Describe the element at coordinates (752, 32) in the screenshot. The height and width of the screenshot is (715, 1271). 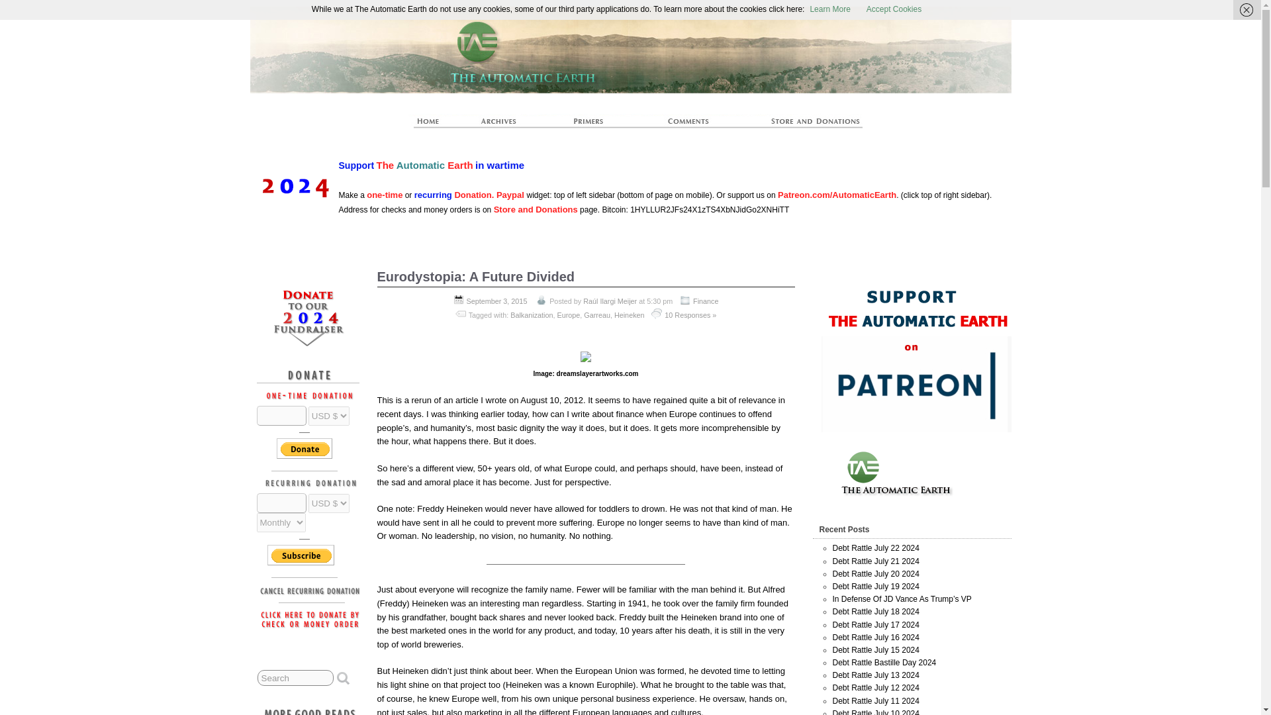
I see `The Automatic Earth` at that location.